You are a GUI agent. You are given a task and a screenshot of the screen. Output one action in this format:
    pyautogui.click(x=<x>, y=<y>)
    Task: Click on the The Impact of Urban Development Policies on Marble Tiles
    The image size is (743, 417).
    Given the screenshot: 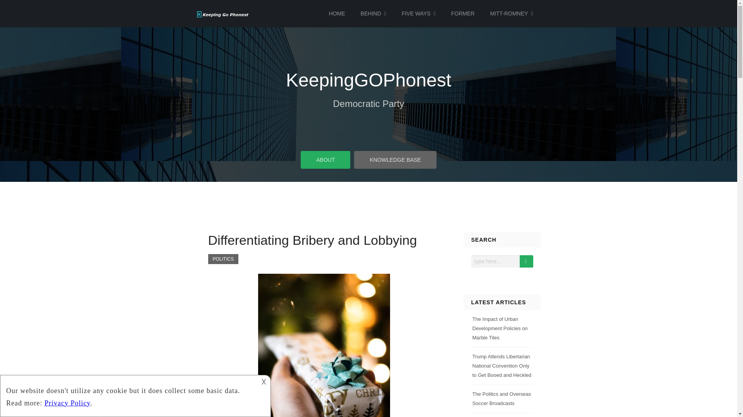 What is the action you would take?
    pyautogui.click(x=500, y=328)
    